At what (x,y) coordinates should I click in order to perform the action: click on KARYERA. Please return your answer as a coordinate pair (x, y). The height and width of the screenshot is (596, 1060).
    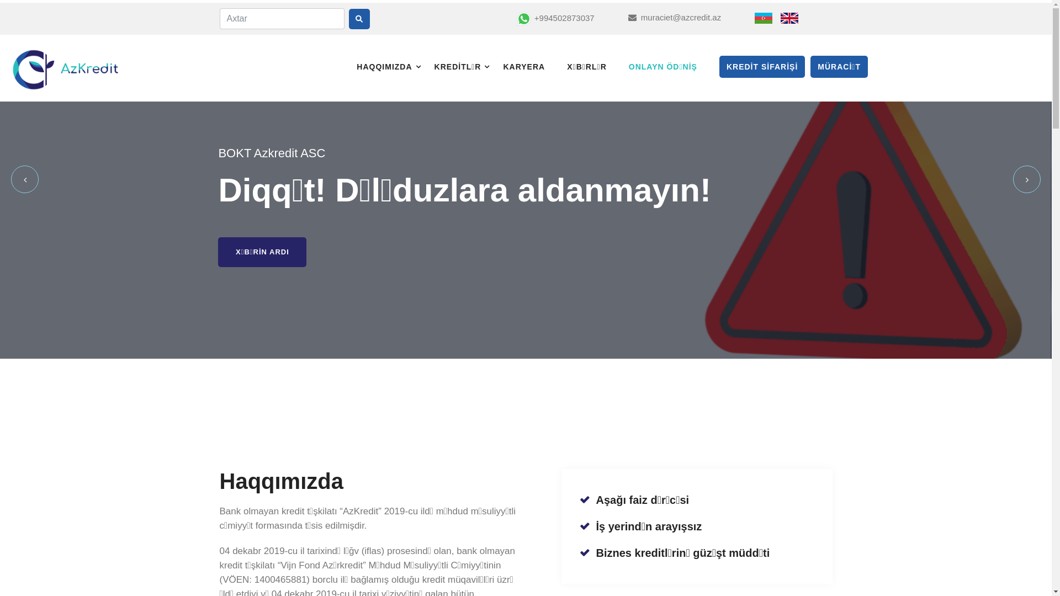
    Looking at the image, I should click on (532, 67).